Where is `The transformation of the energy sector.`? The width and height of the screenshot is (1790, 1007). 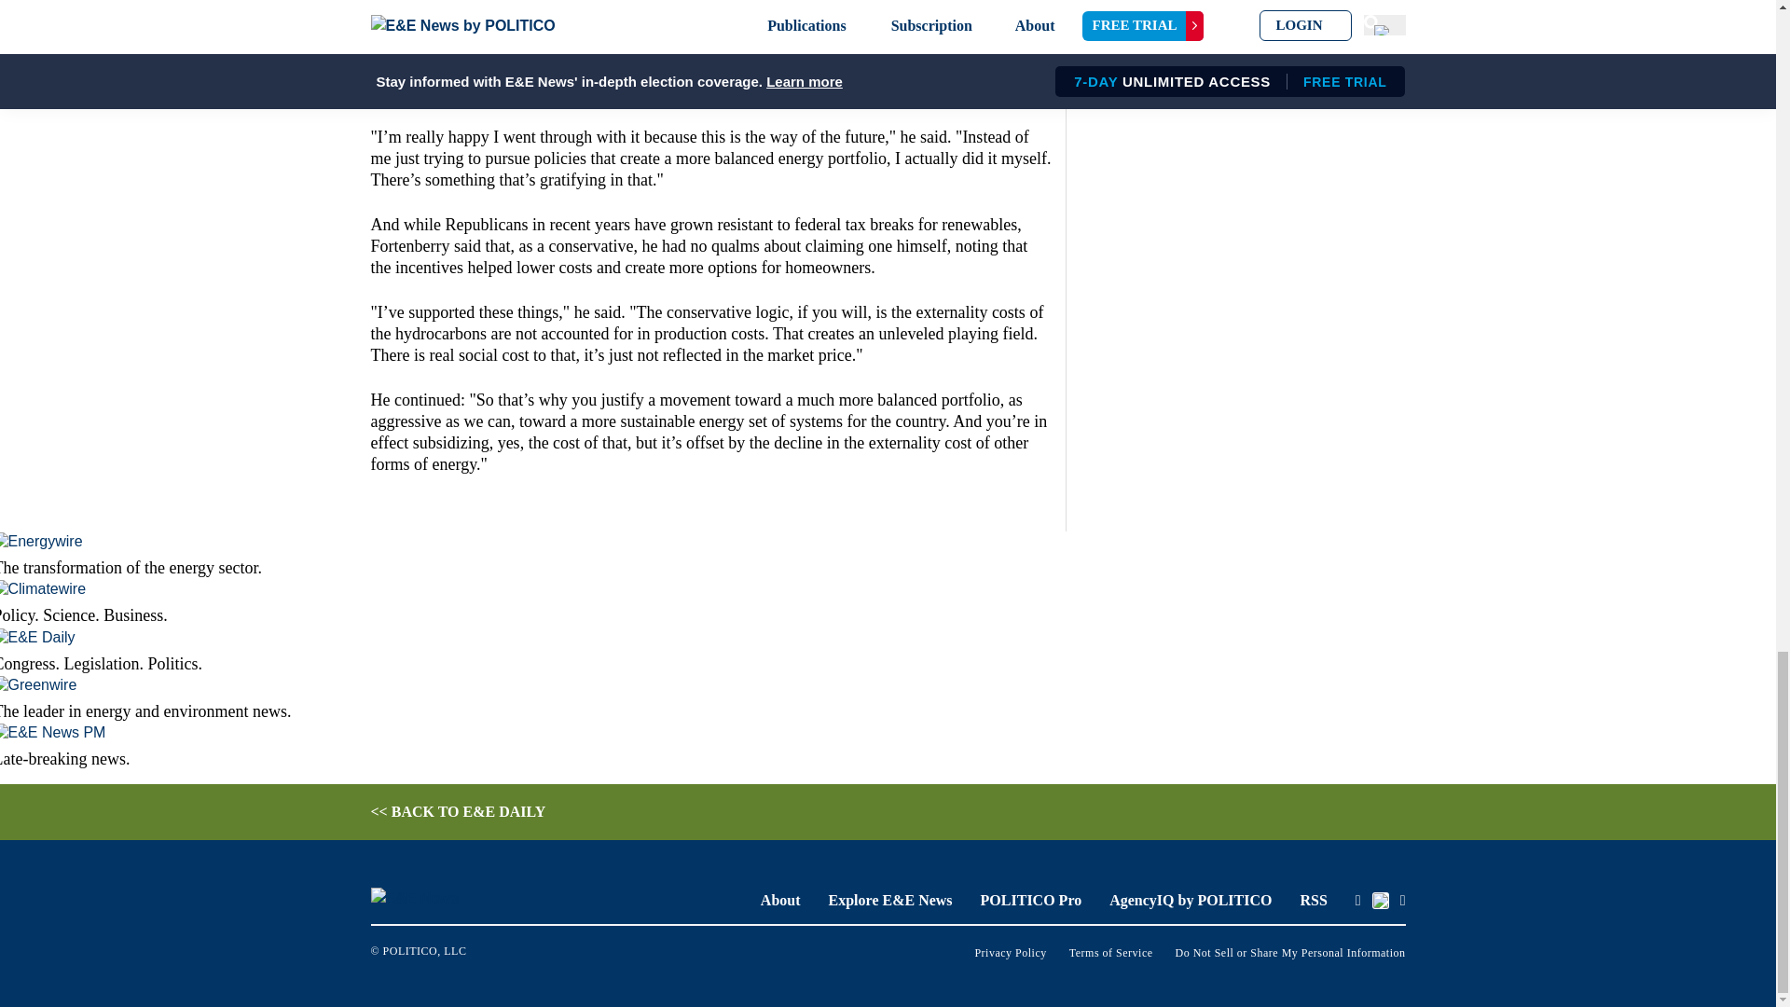
The transformation of the energy sector. is located at coordinates (514, 556).